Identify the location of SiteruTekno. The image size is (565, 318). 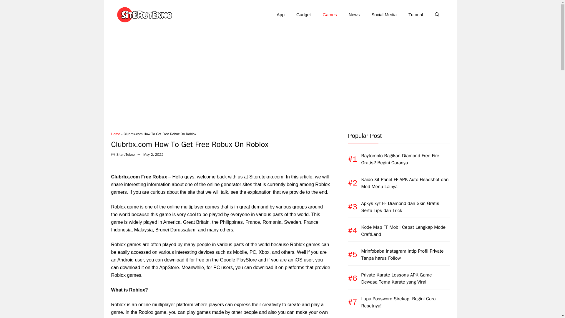
(125, 155).